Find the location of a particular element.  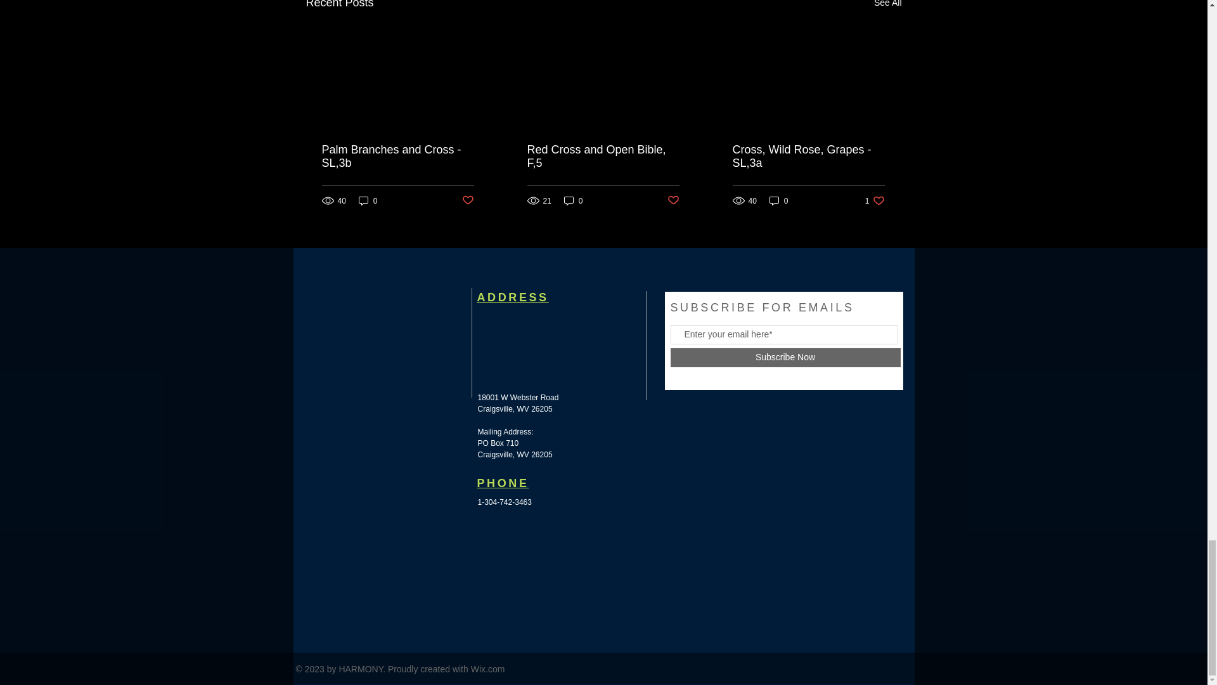

Post not marked as liked is located at coordinates (603, 156).